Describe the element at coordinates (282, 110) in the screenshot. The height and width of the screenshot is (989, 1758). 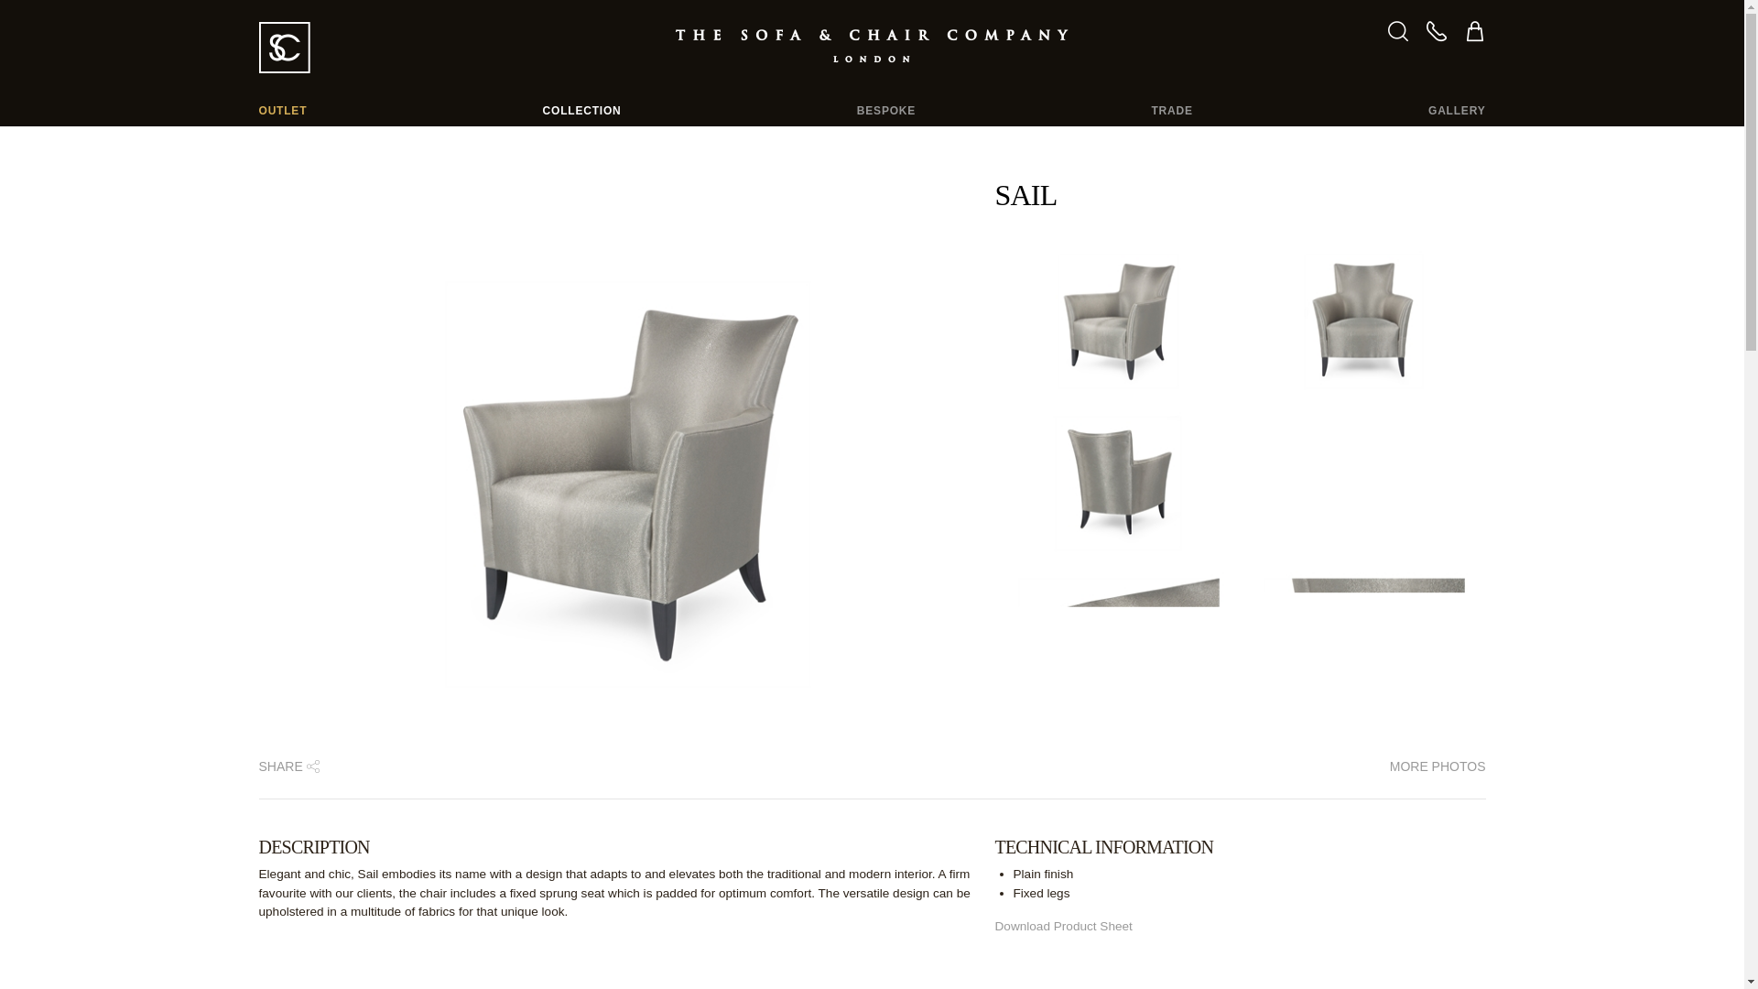
I see `OUTLET` at that location.